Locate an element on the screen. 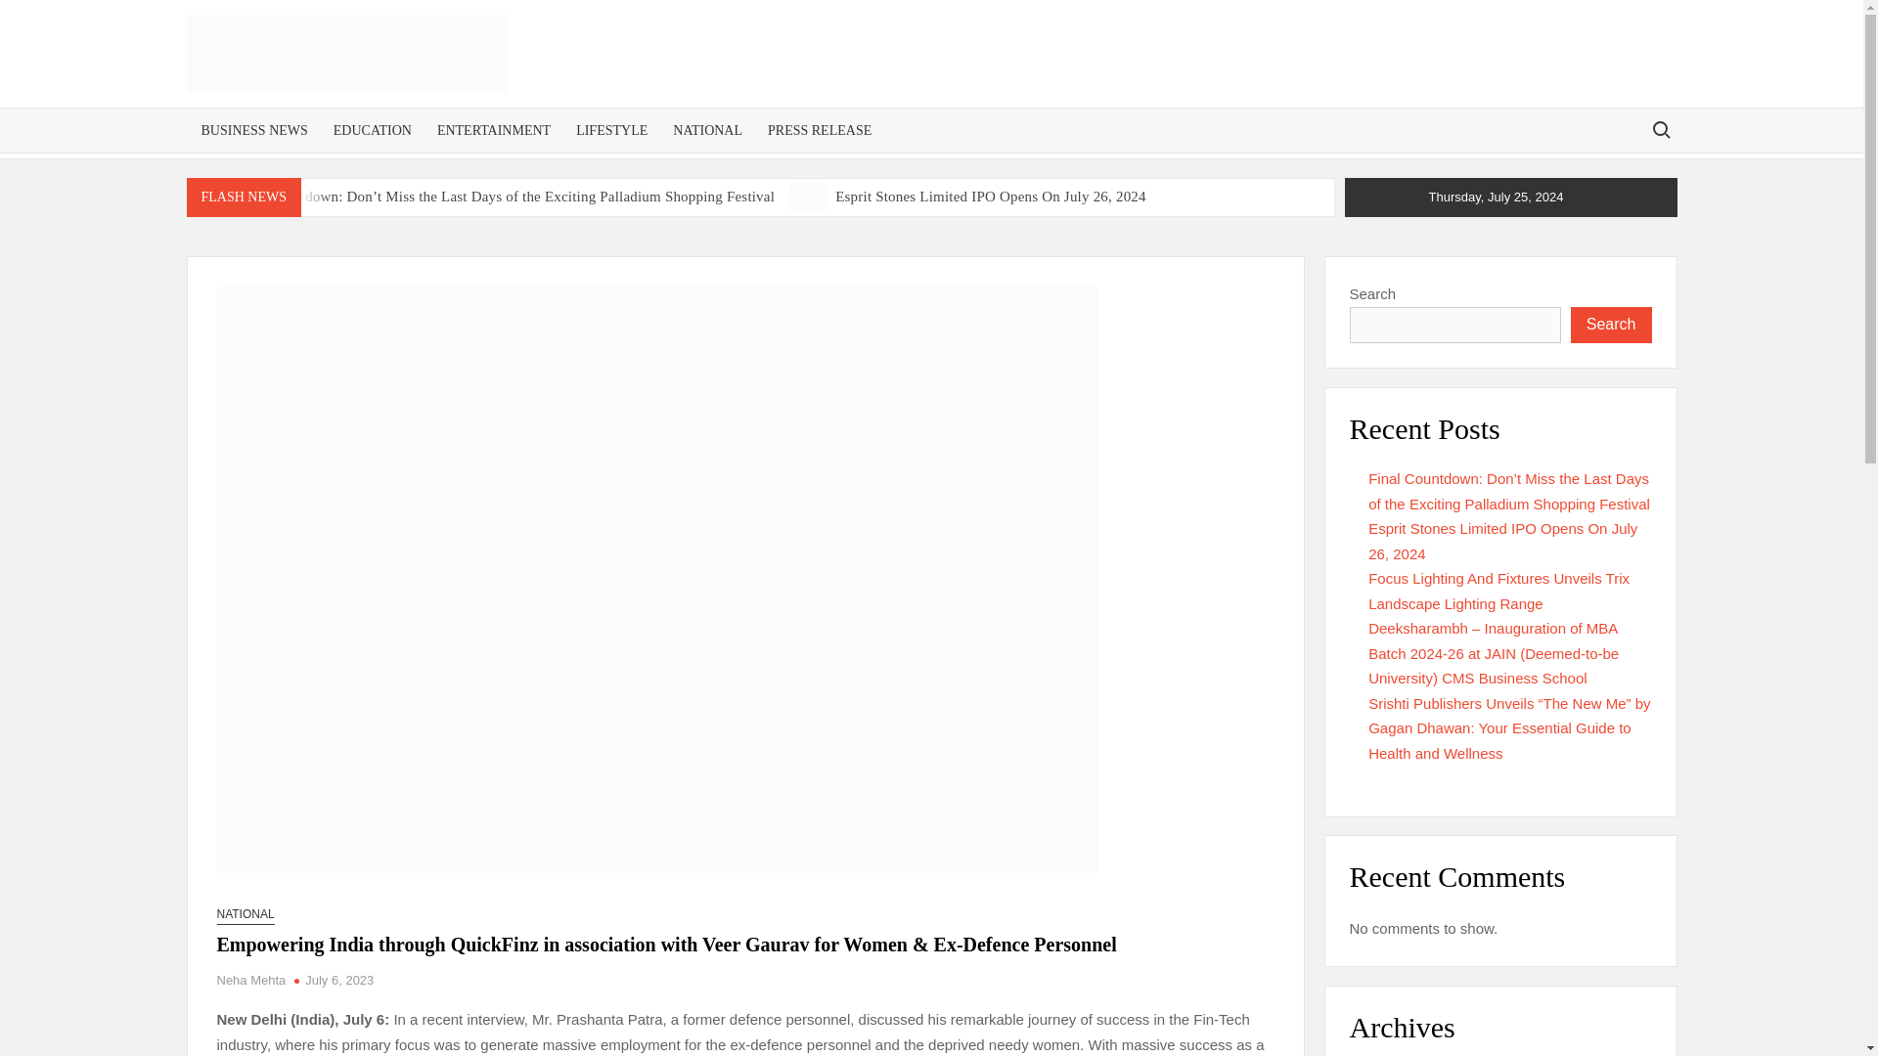 Image resolution: width=1878 pixels, height=1056 pixels. Esprit Stones Limited IPO Opens On July 26, 2024 is located at coordinates (810, 196).